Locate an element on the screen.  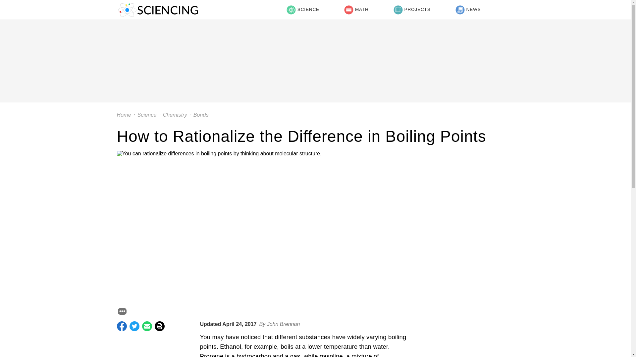
MATH is located at coordinates (356, 10).